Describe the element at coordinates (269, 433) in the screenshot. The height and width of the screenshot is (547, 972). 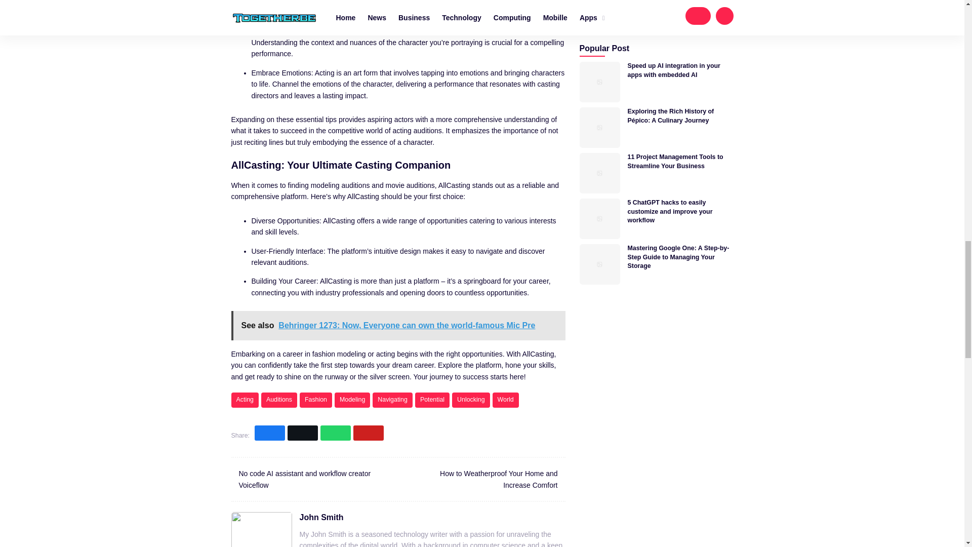
I see `Share on Facebook` at that location.